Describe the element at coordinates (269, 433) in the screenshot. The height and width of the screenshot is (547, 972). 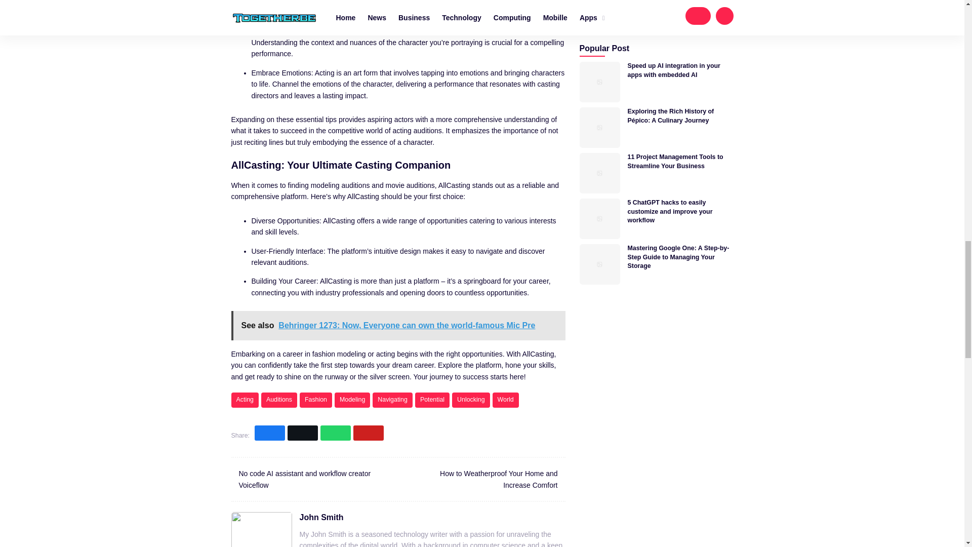
I see `Share on Facebook` at that location.